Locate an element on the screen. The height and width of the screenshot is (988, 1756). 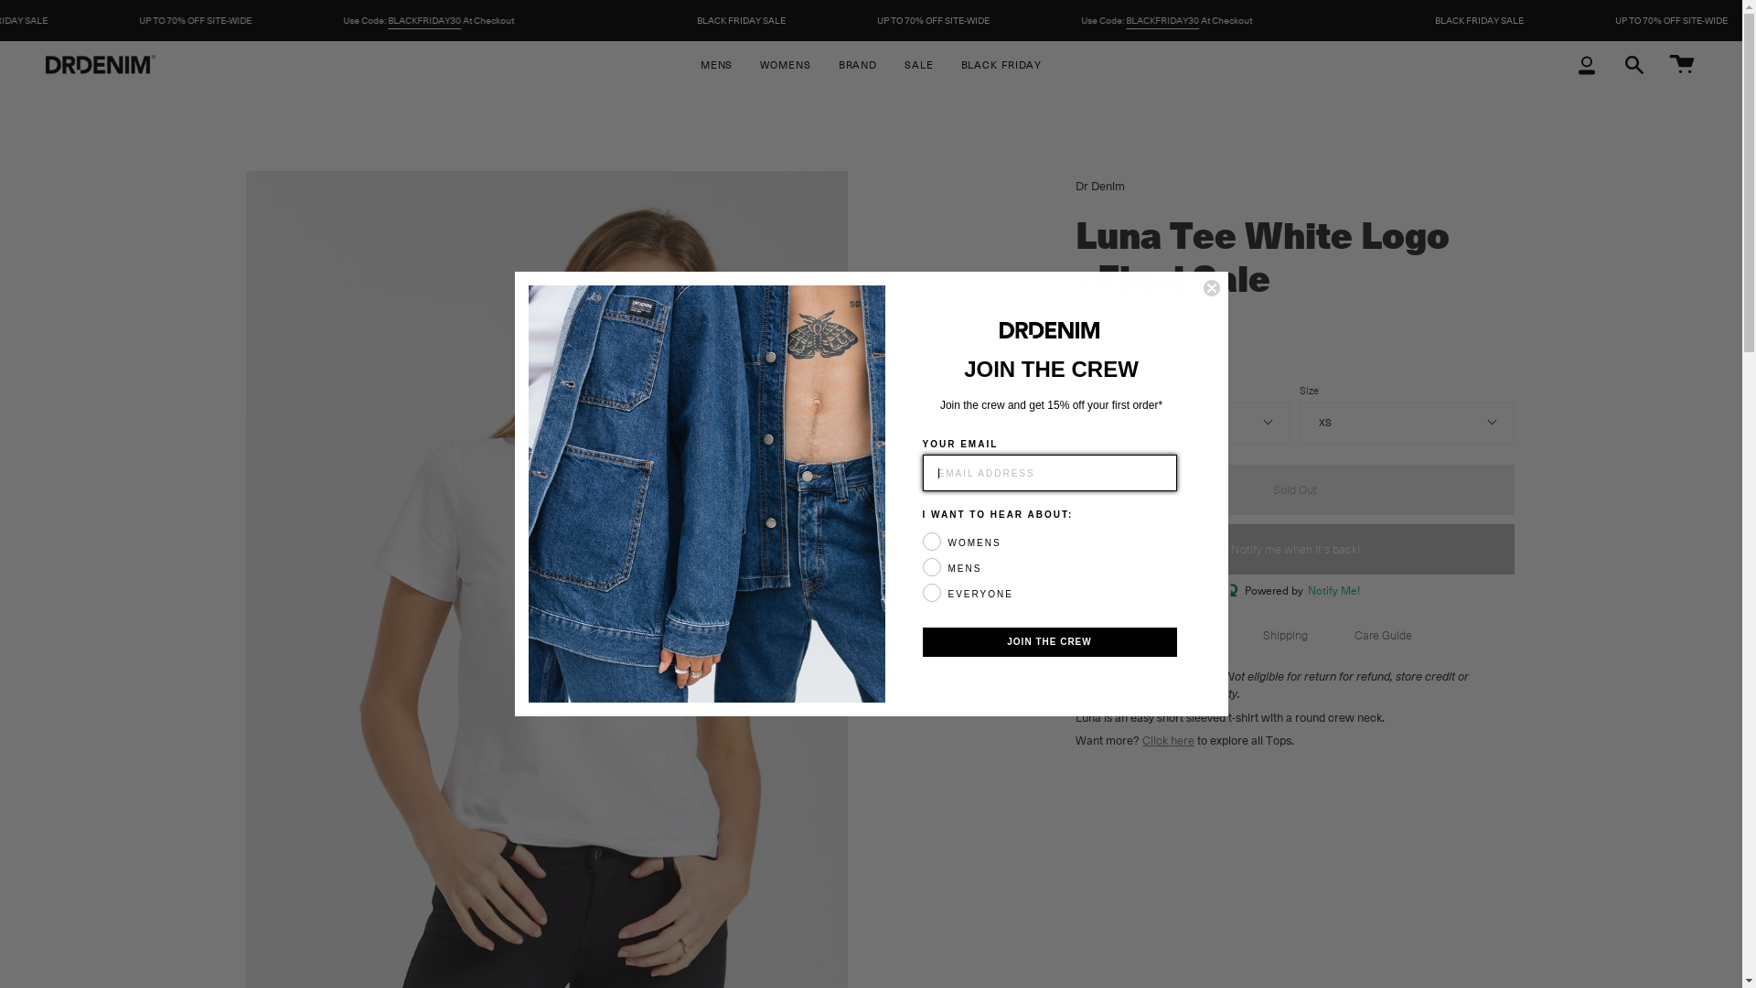
BLACK FRIDAY is located at coordinates (1002, 64).